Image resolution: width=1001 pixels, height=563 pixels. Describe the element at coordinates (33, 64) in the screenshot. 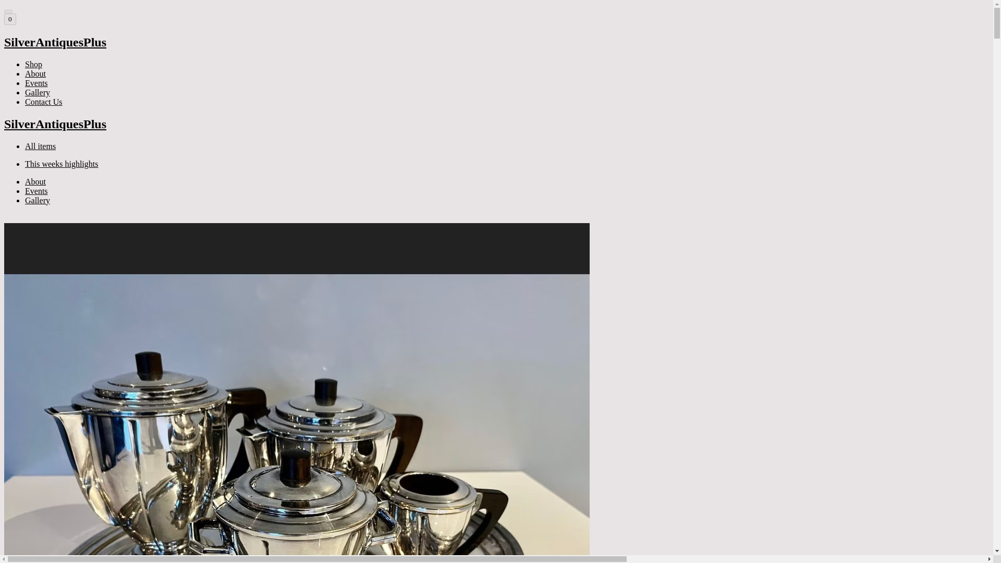

I see `Shop` at that location.